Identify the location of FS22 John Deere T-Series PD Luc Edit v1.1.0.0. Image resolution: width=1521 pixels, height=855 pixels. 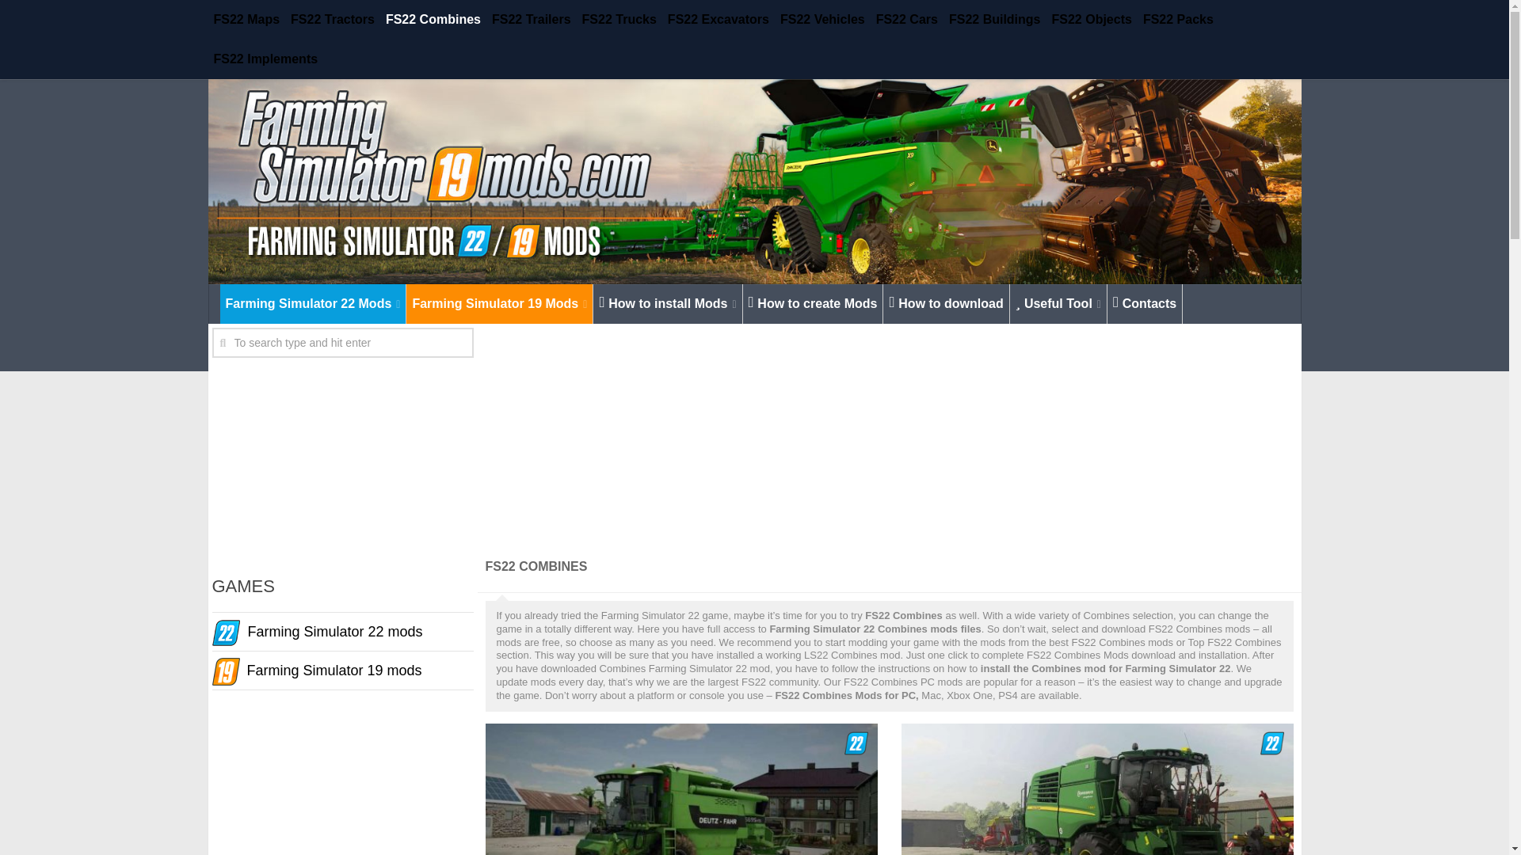
(1098, 788).